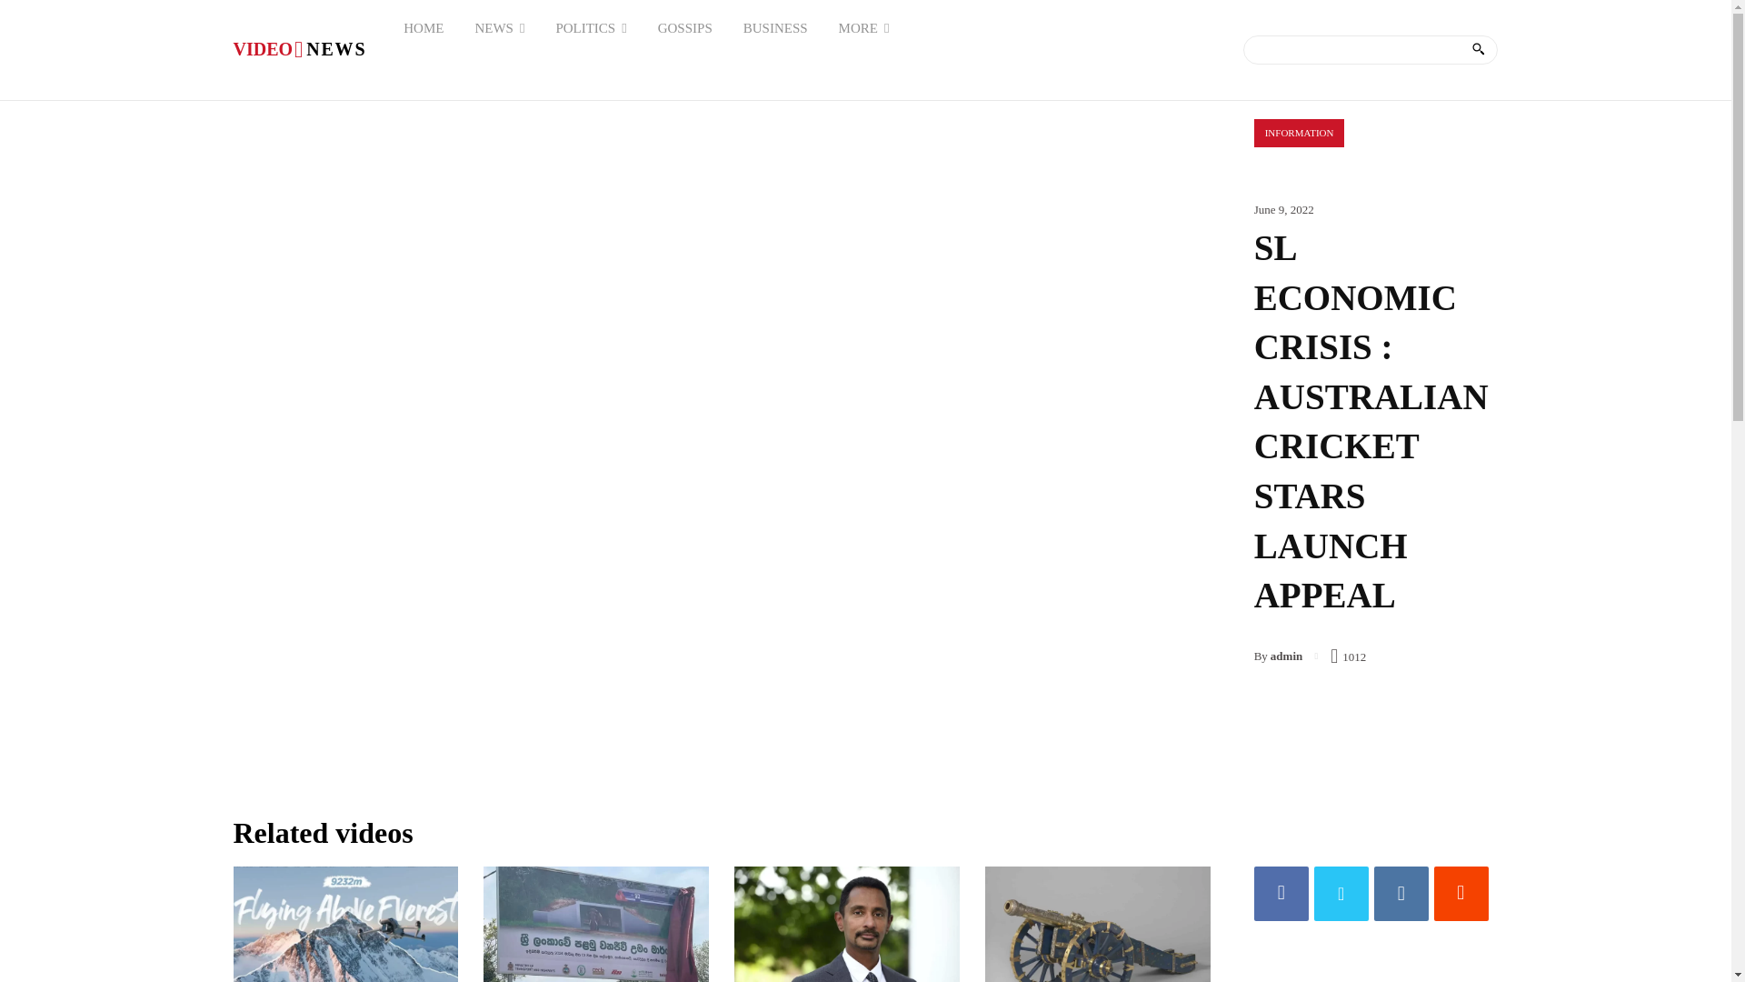 Image resolution: width=1745 pixels, height=982 pixels. What do you see at coordinates (498, 27) in the screenshot?
I see `BUSINESS` at bounding box center [498, 27].